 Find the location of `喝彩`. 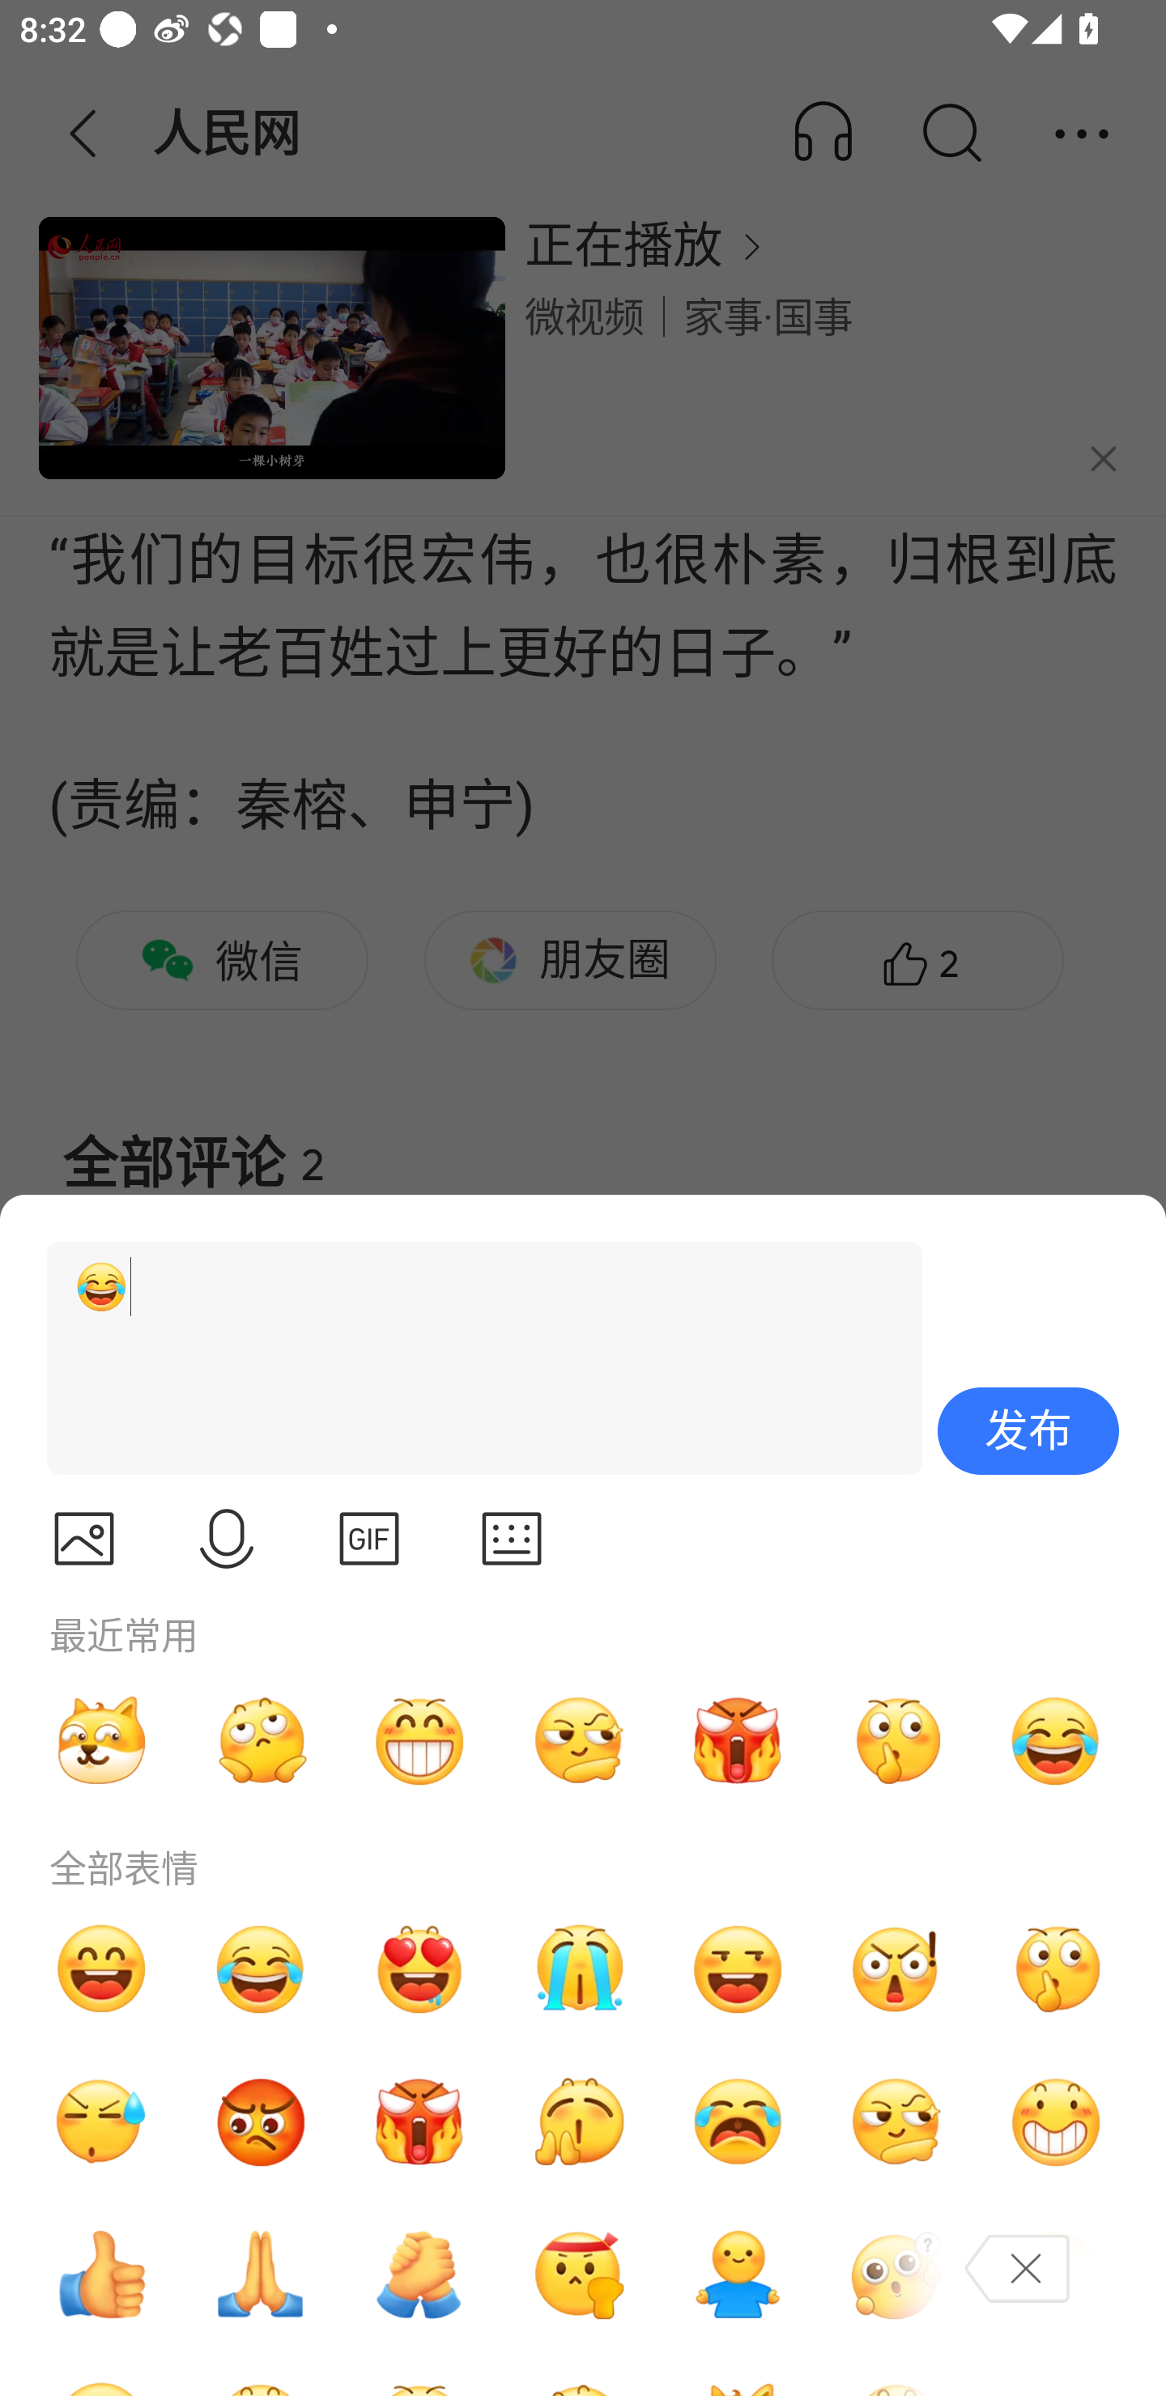

喝彩 is located at coordinates (578, 2122).